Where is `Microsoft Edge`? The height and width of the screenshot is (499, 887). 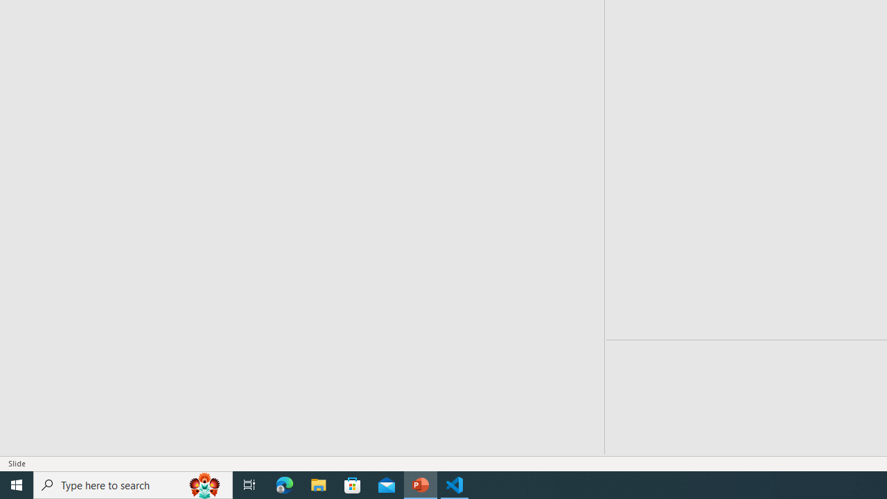
Microsoft Edge is located at coordinates (285, 485).